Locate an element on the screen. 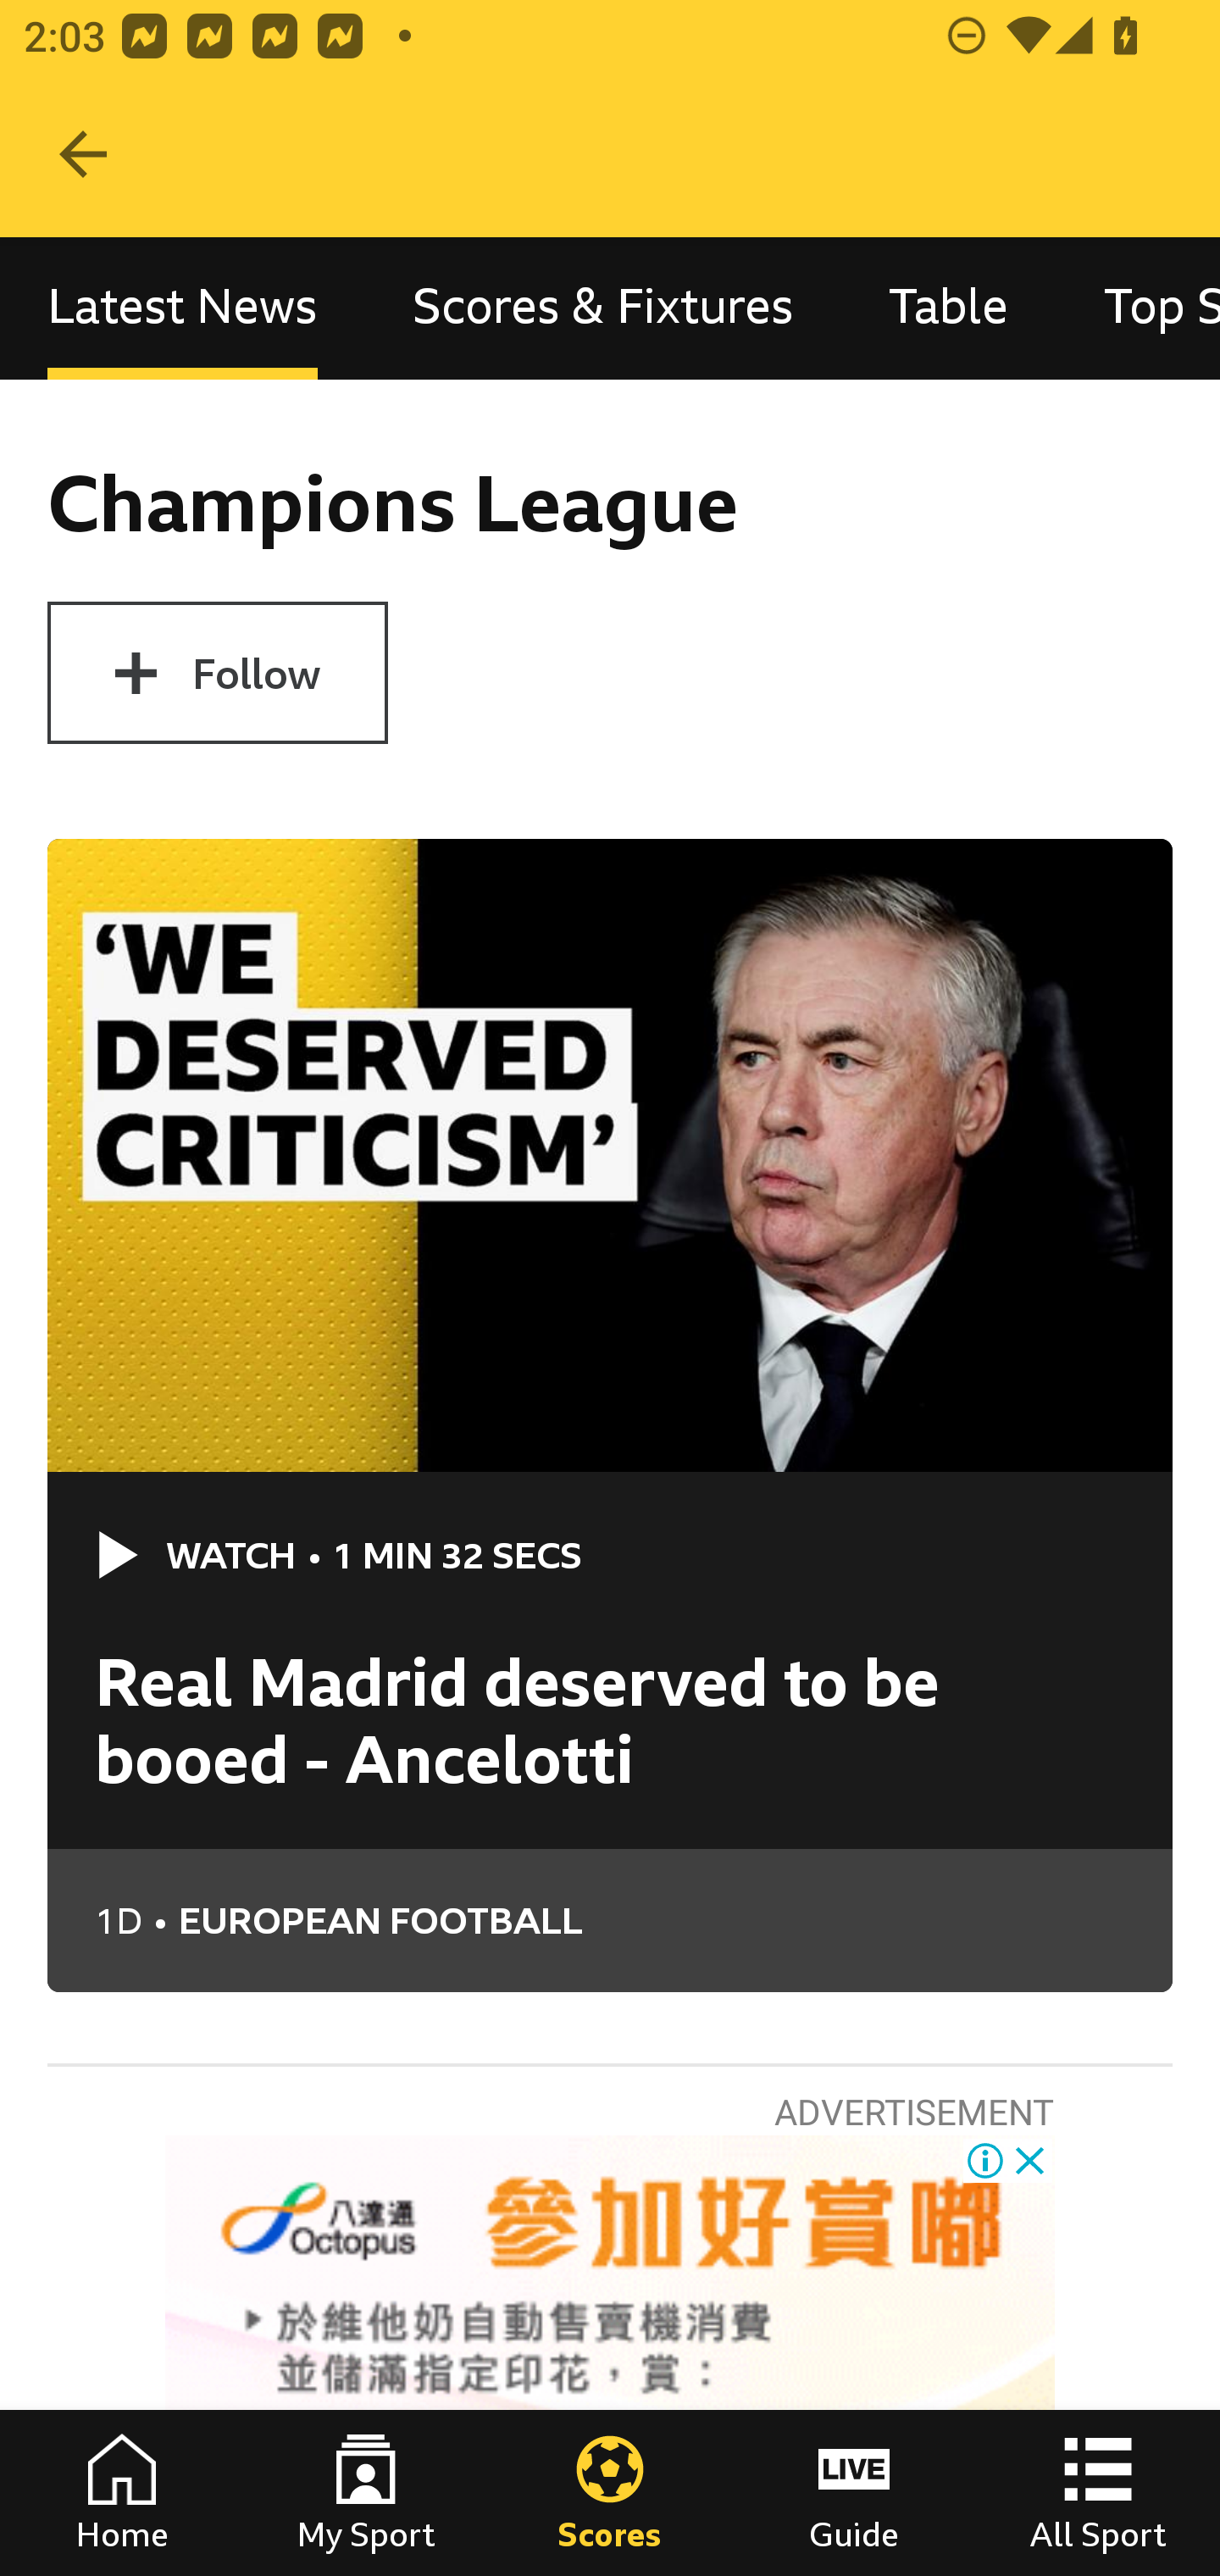 The width and height of the screenshot is (1220, 2576). EUROPEAN FOOTBALL In the section European Football is located at coordinates (675, 1920).